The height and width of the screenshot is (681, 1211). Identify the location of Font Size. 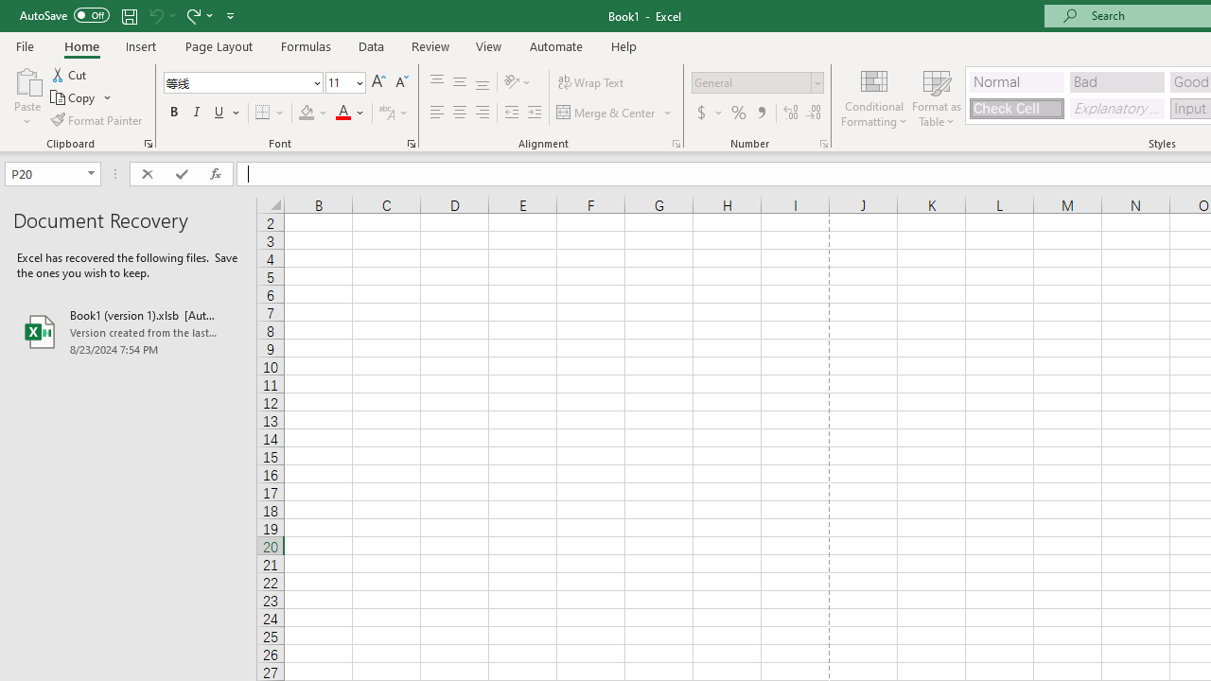
(345, 83).